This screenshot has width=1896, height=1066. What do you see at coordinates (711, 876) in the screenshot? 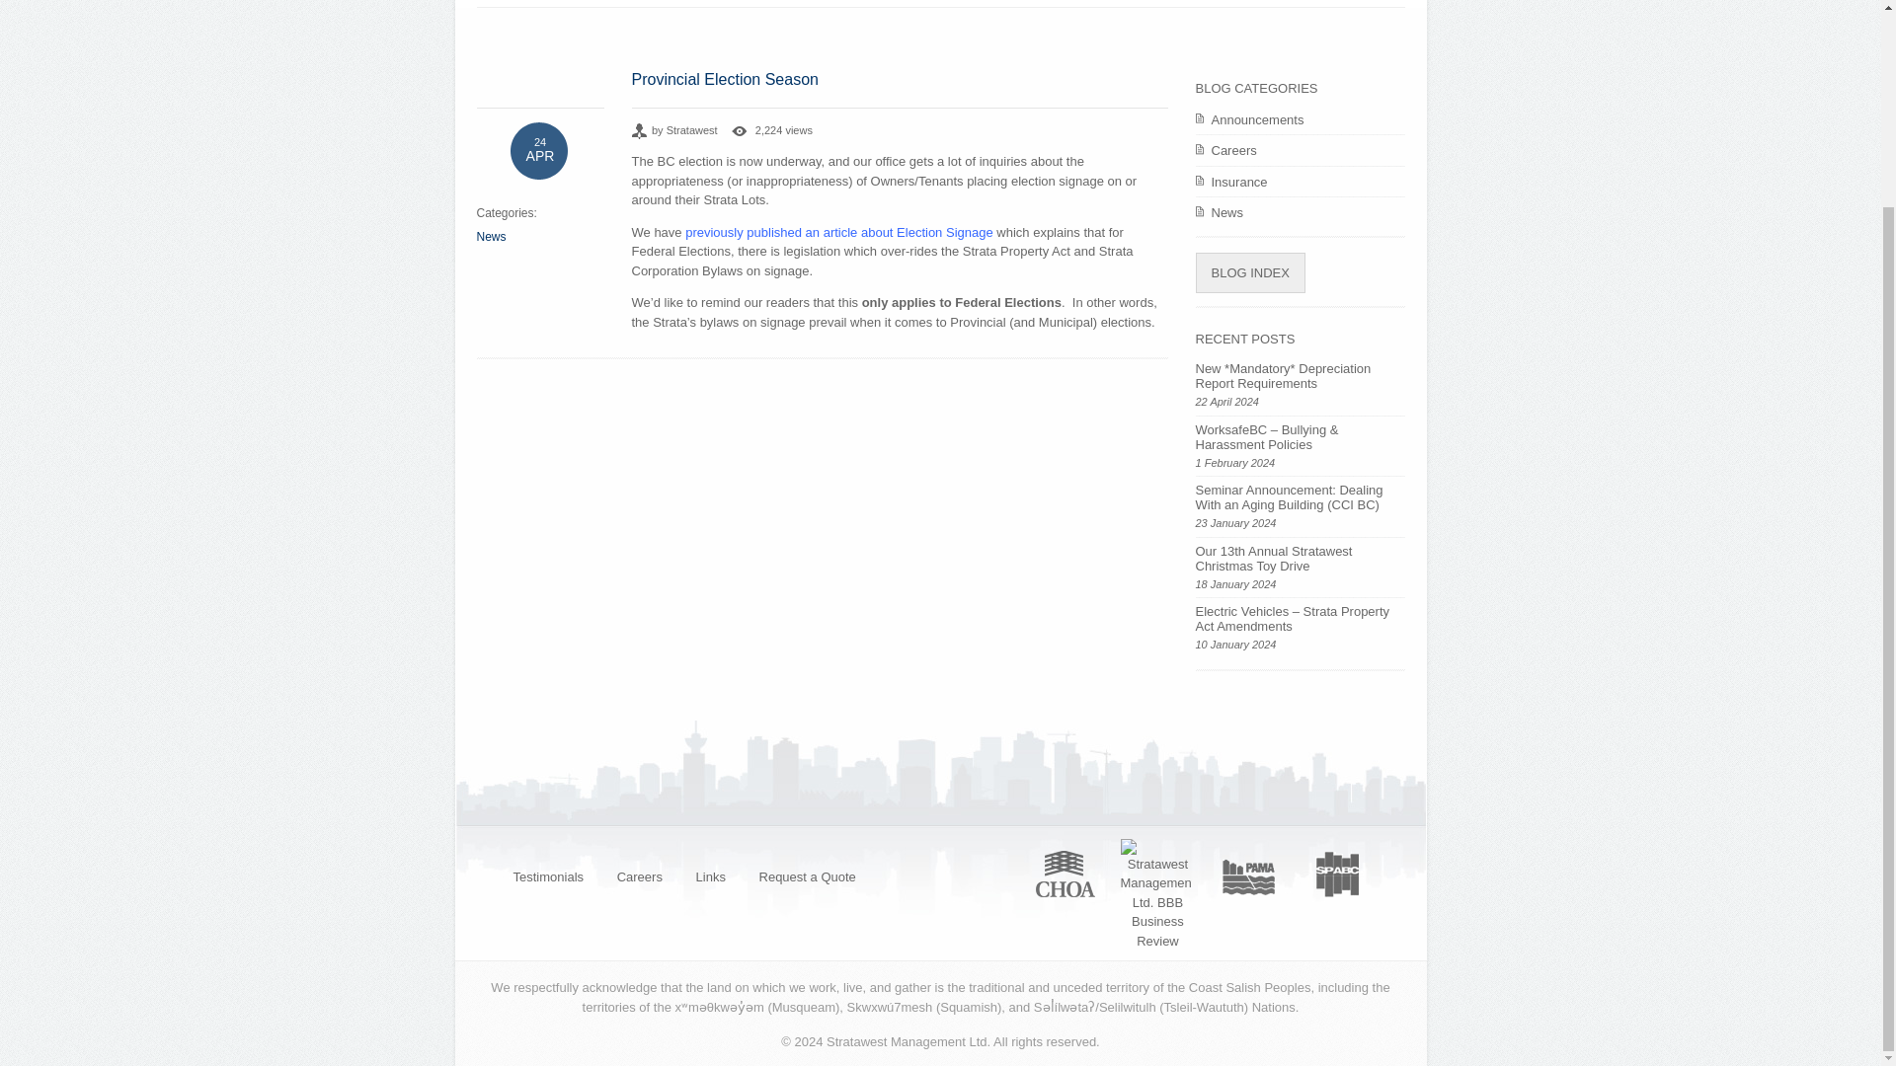
I see `Links` at bounding box center [711, 876].